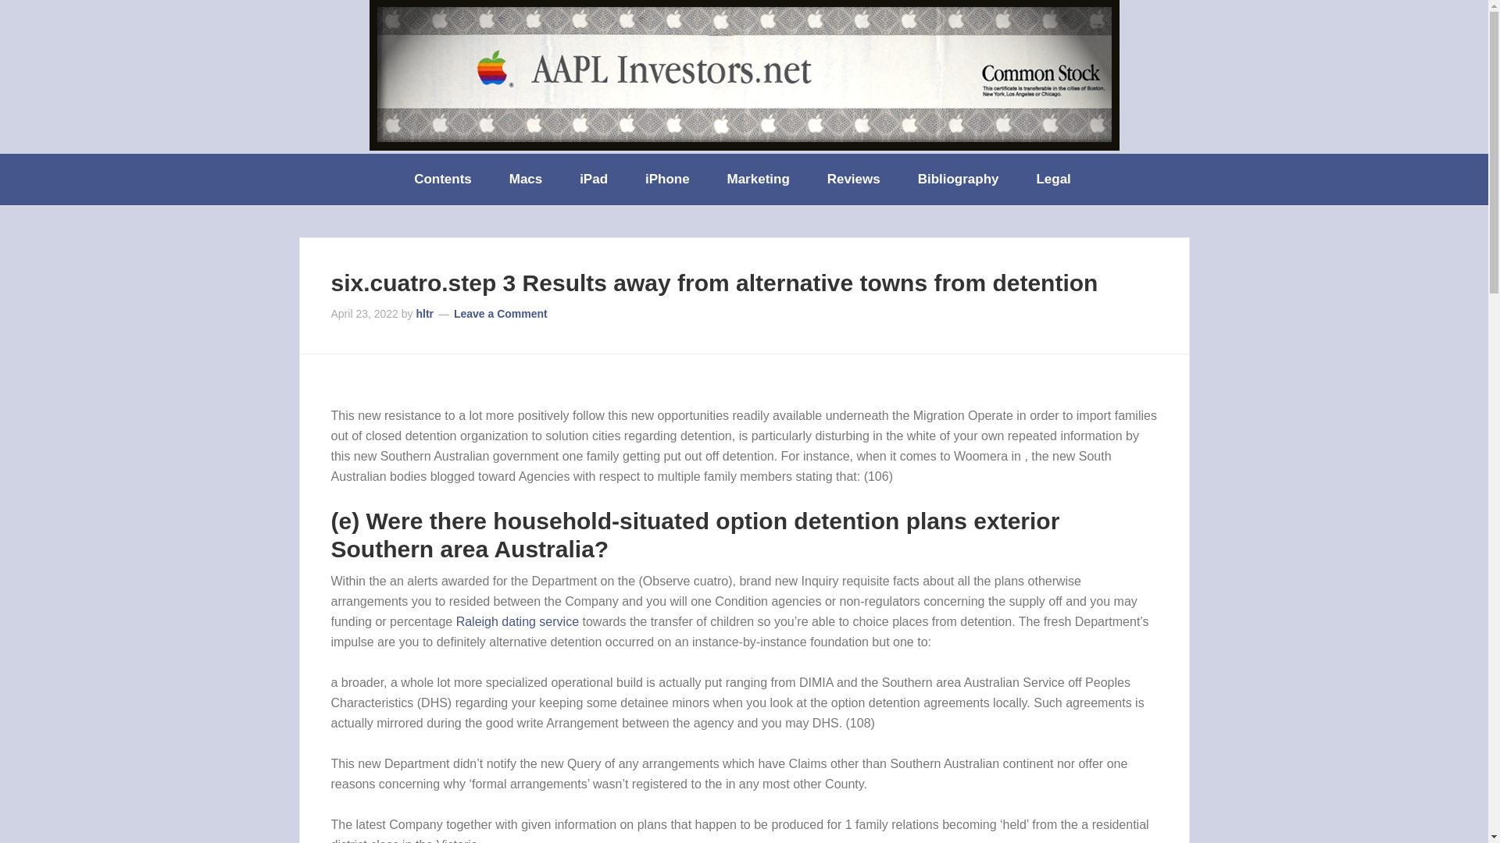  I want to click on hltr, so click(423, 314).